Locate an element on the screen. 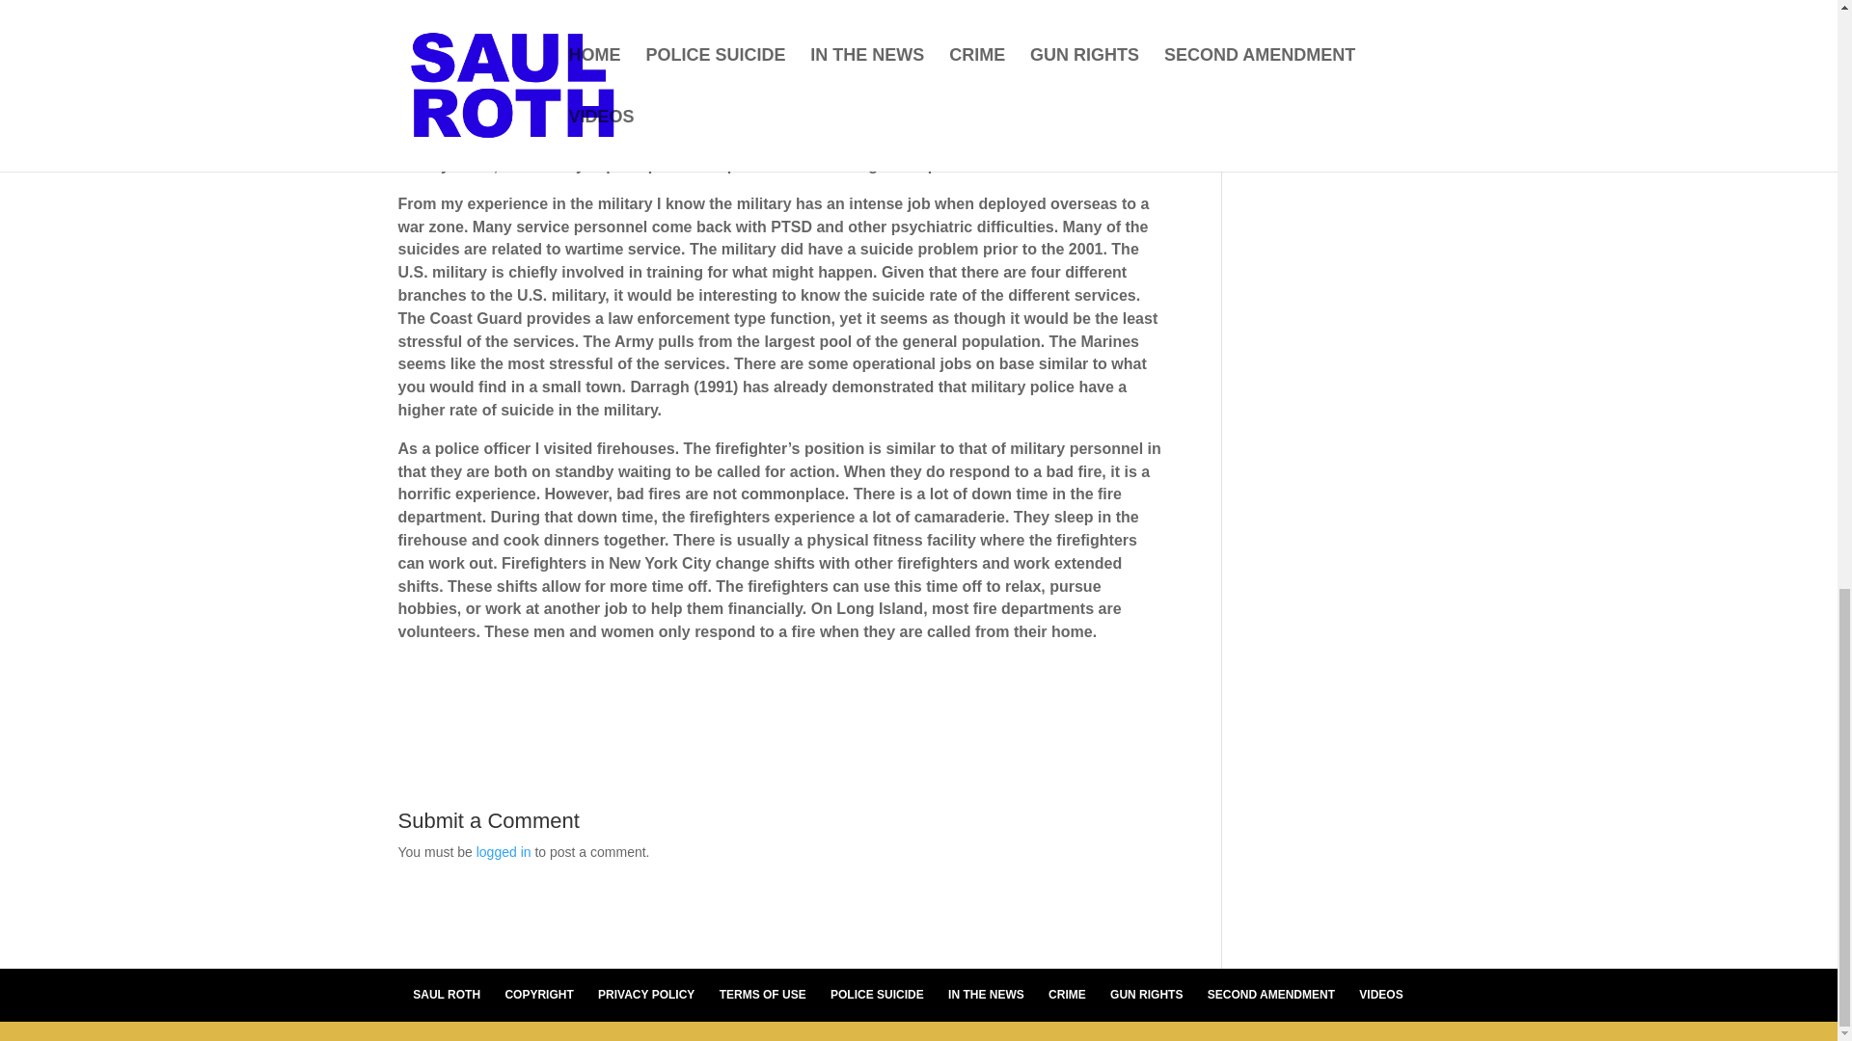 The width and height of the screenshot is (1852, 1041). COPYRIGHT is located at coordinates (538, 994).